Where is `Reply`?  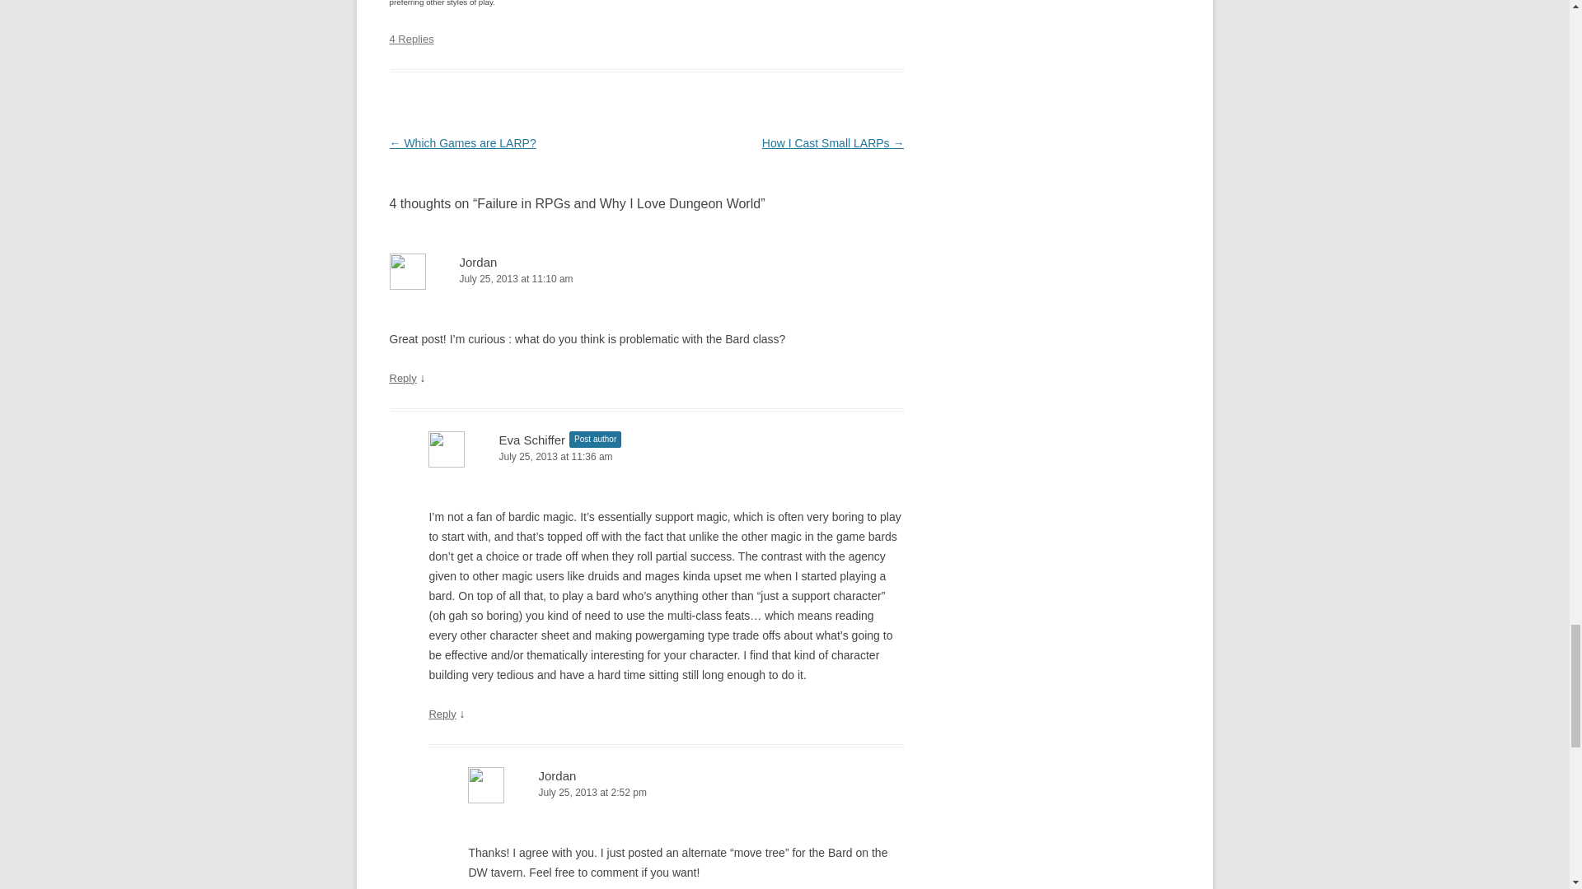 Reply is located at coordinates (442, 713).